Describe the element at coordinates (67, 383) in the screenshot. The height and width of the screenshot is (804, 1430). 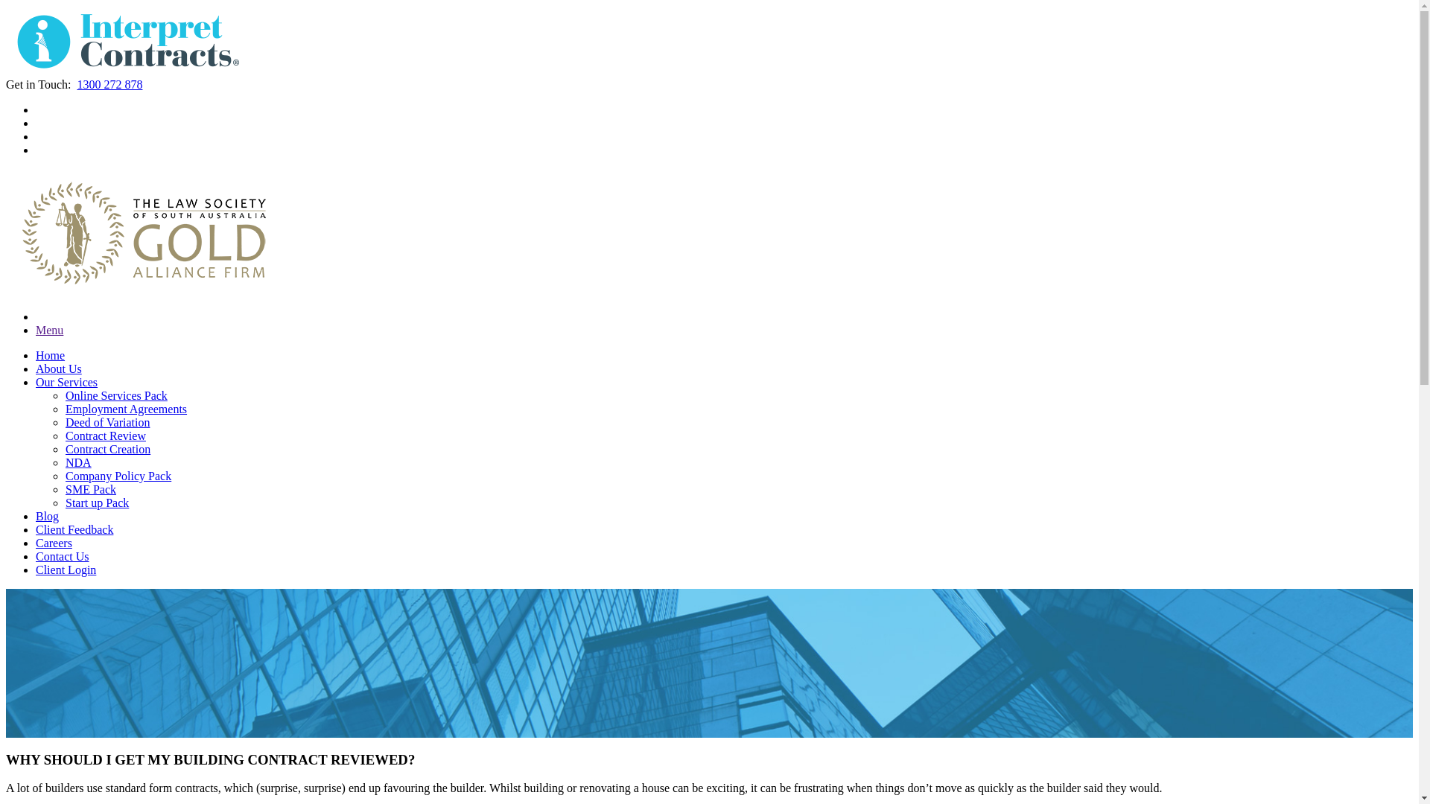
I see `Our Services` at that location.